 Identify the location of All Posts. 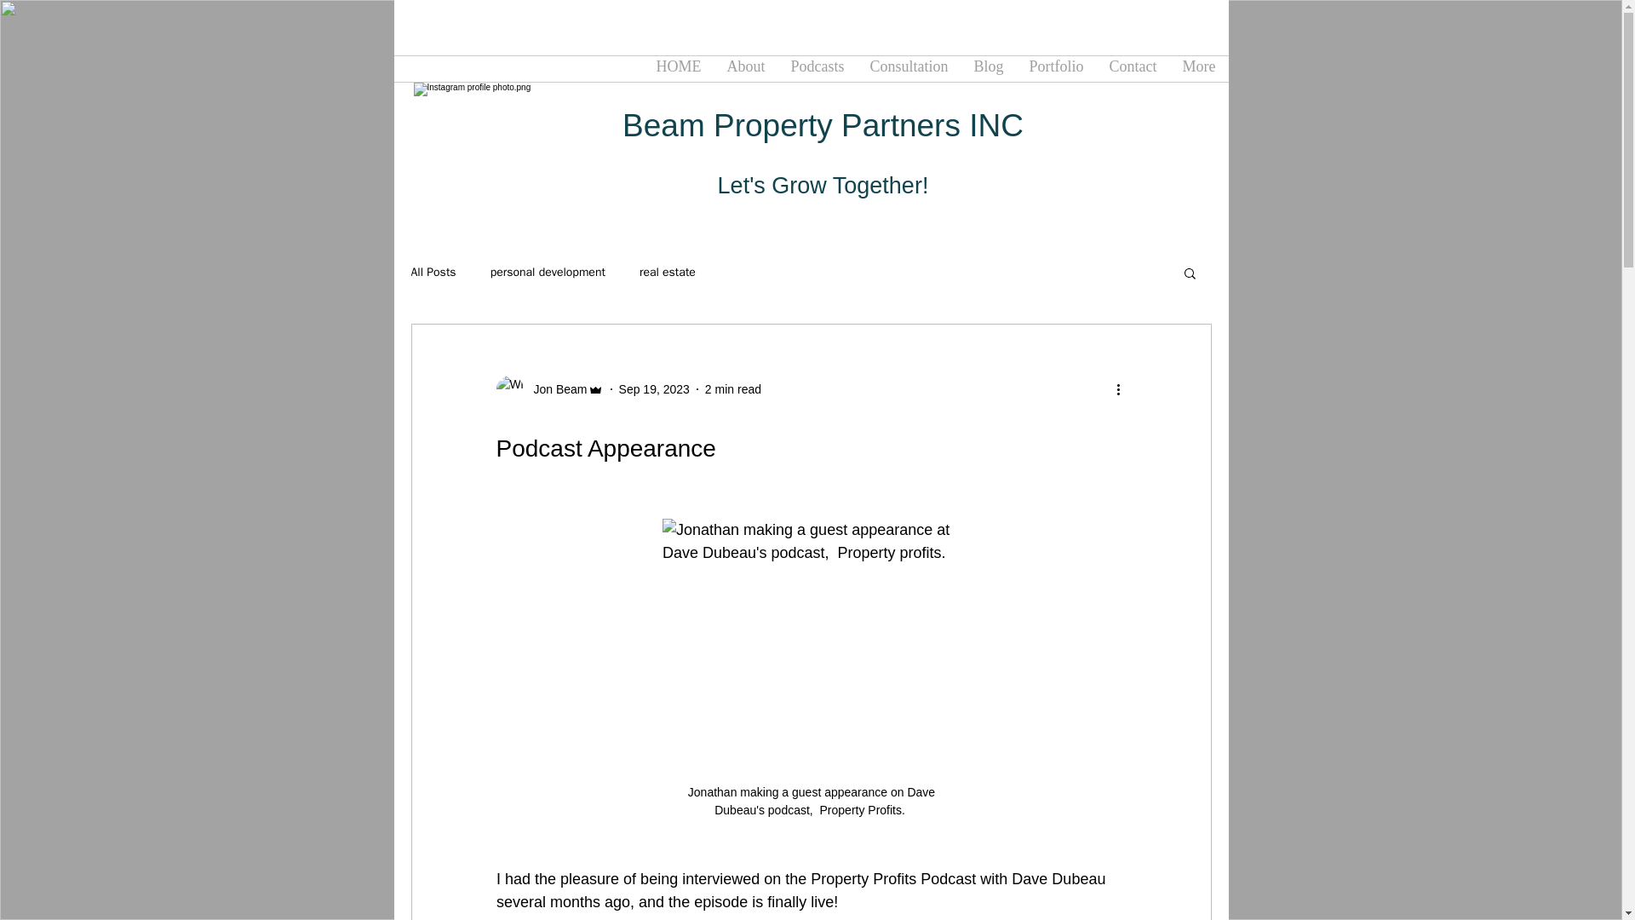
(433, 273).